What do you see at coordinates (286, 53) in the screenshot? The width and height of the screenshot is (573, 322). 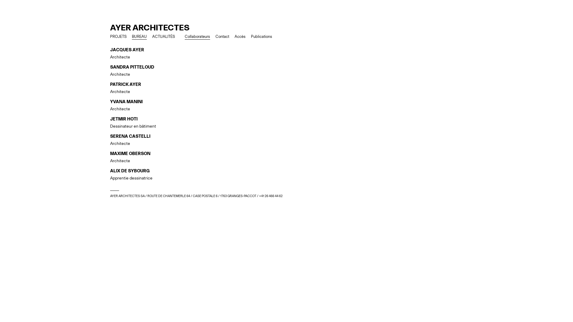 I see `JACQUES AYER
Architecte` at bounding box center [286, 53].